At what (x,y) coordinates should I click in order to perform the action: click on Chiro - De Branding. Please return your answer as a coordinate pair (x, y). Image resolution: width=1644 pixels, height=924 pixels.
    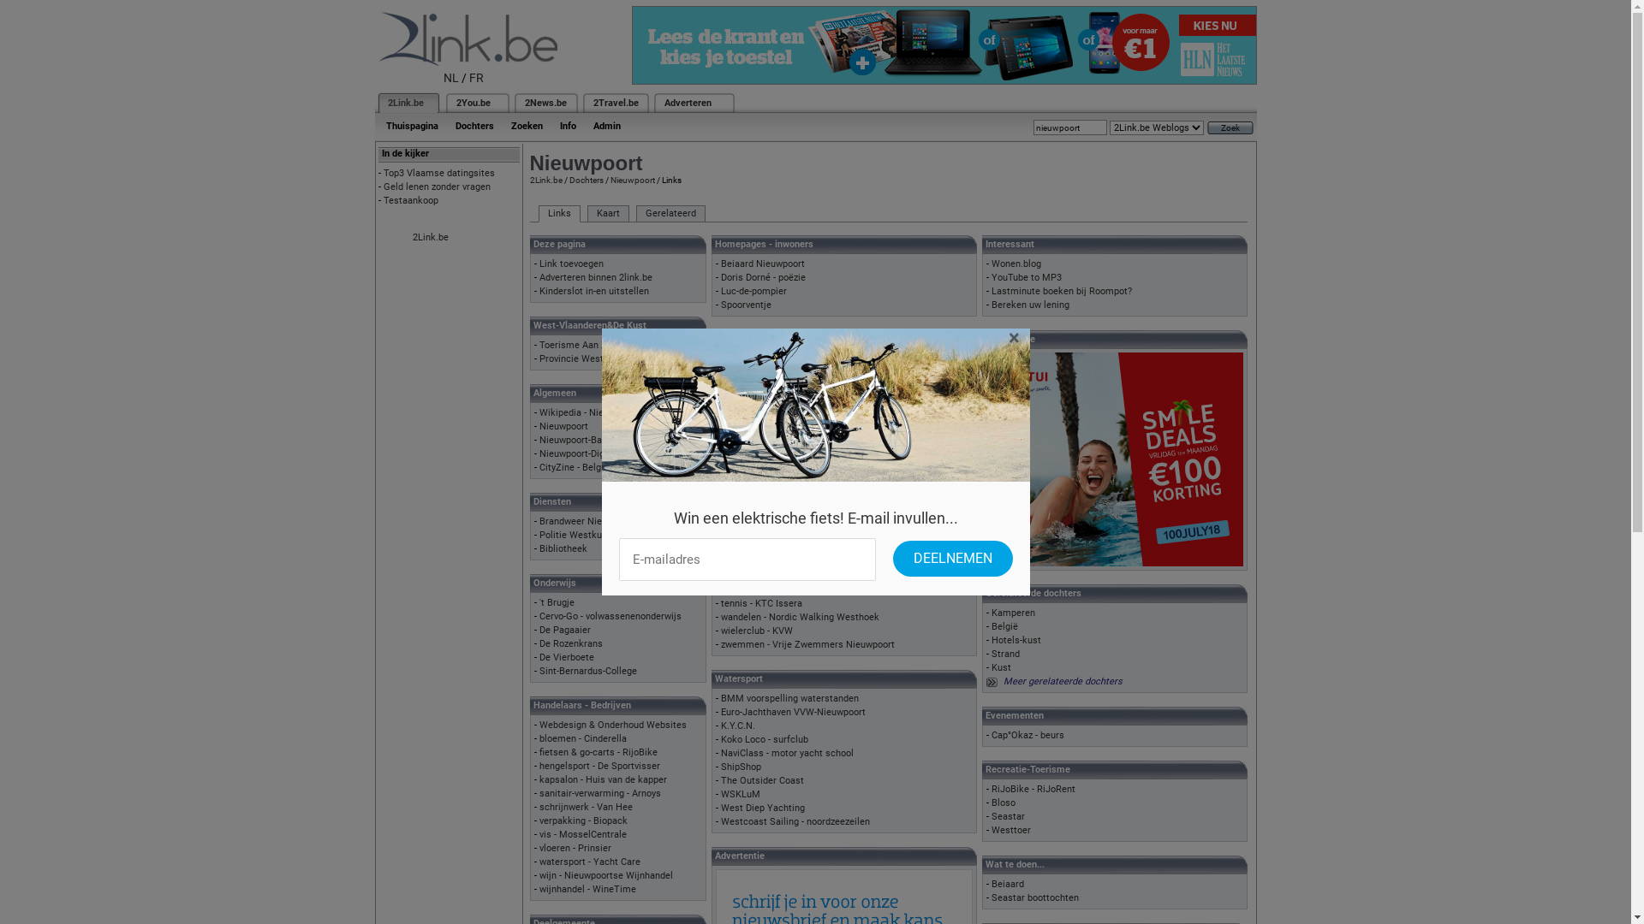
    Looking at the image, I should click on (762, 359).